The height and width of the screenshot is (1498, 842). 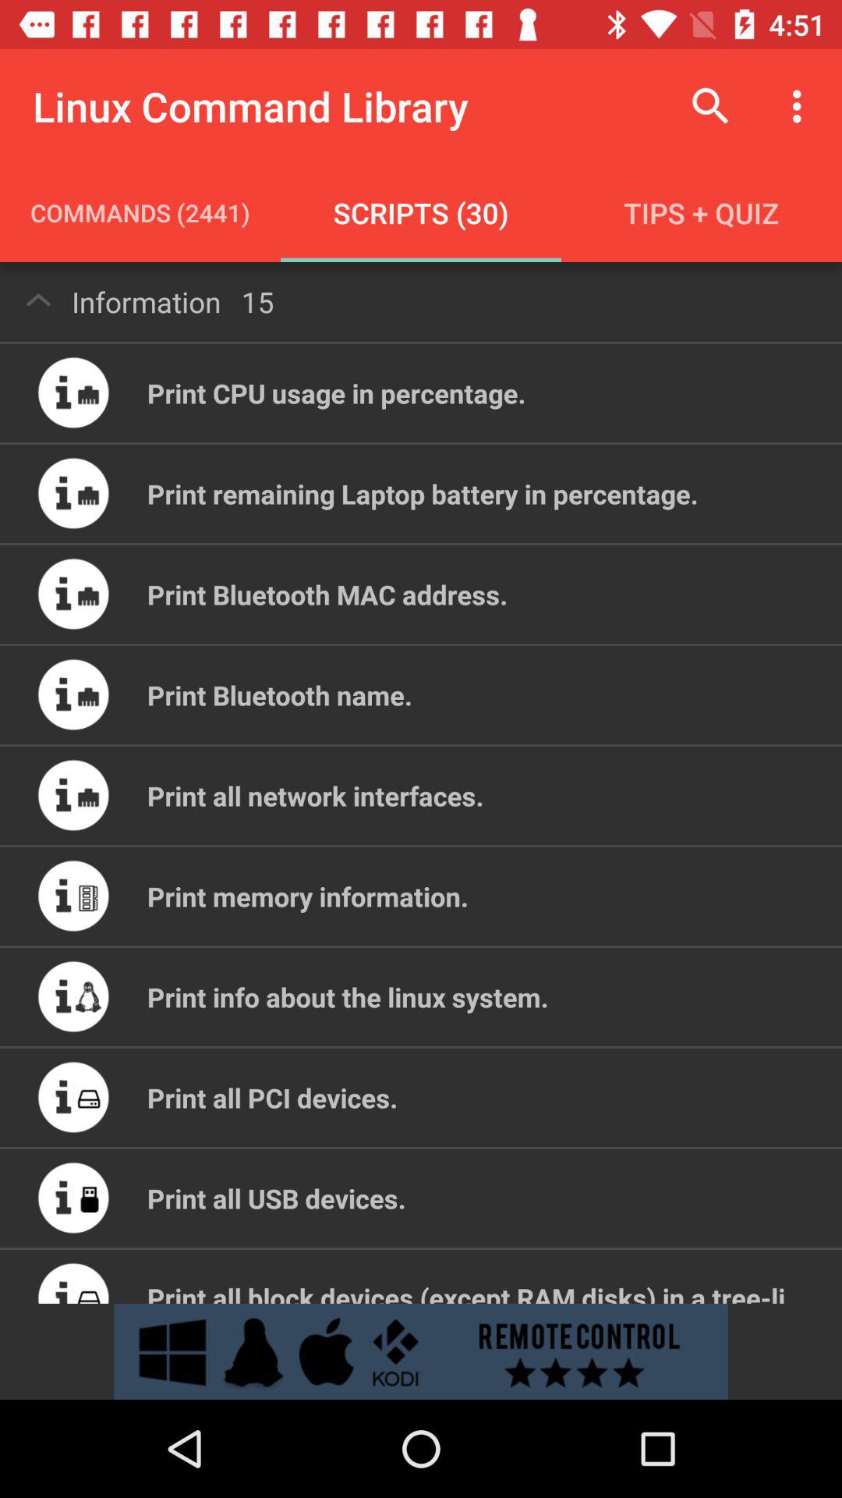 What do you see at coordinates (711, 106) in the screenshot?
I see `tap the item next to linux command library icon` at bounding box center [711, 106].